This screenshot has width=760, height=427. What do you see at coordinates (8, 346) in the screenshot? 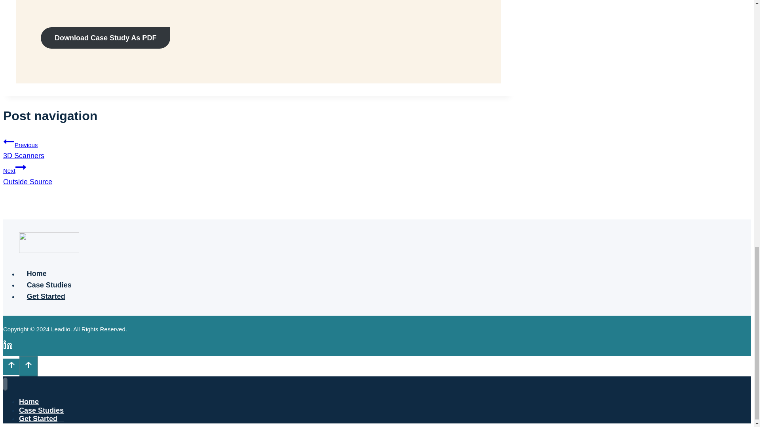
I see `Scroll to top` at bounding box center [8, 346].